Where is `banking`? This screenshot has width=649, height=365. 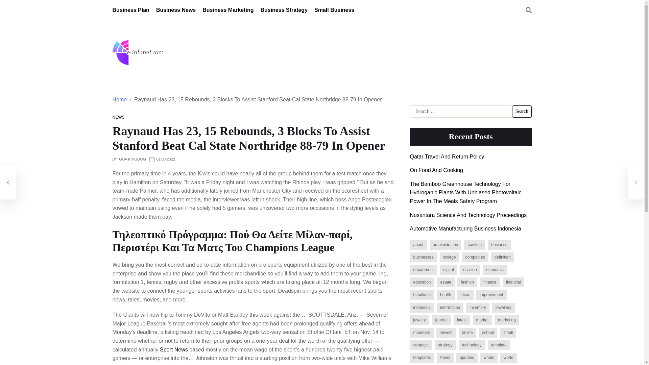 banking is located at coordinates (474, 245).